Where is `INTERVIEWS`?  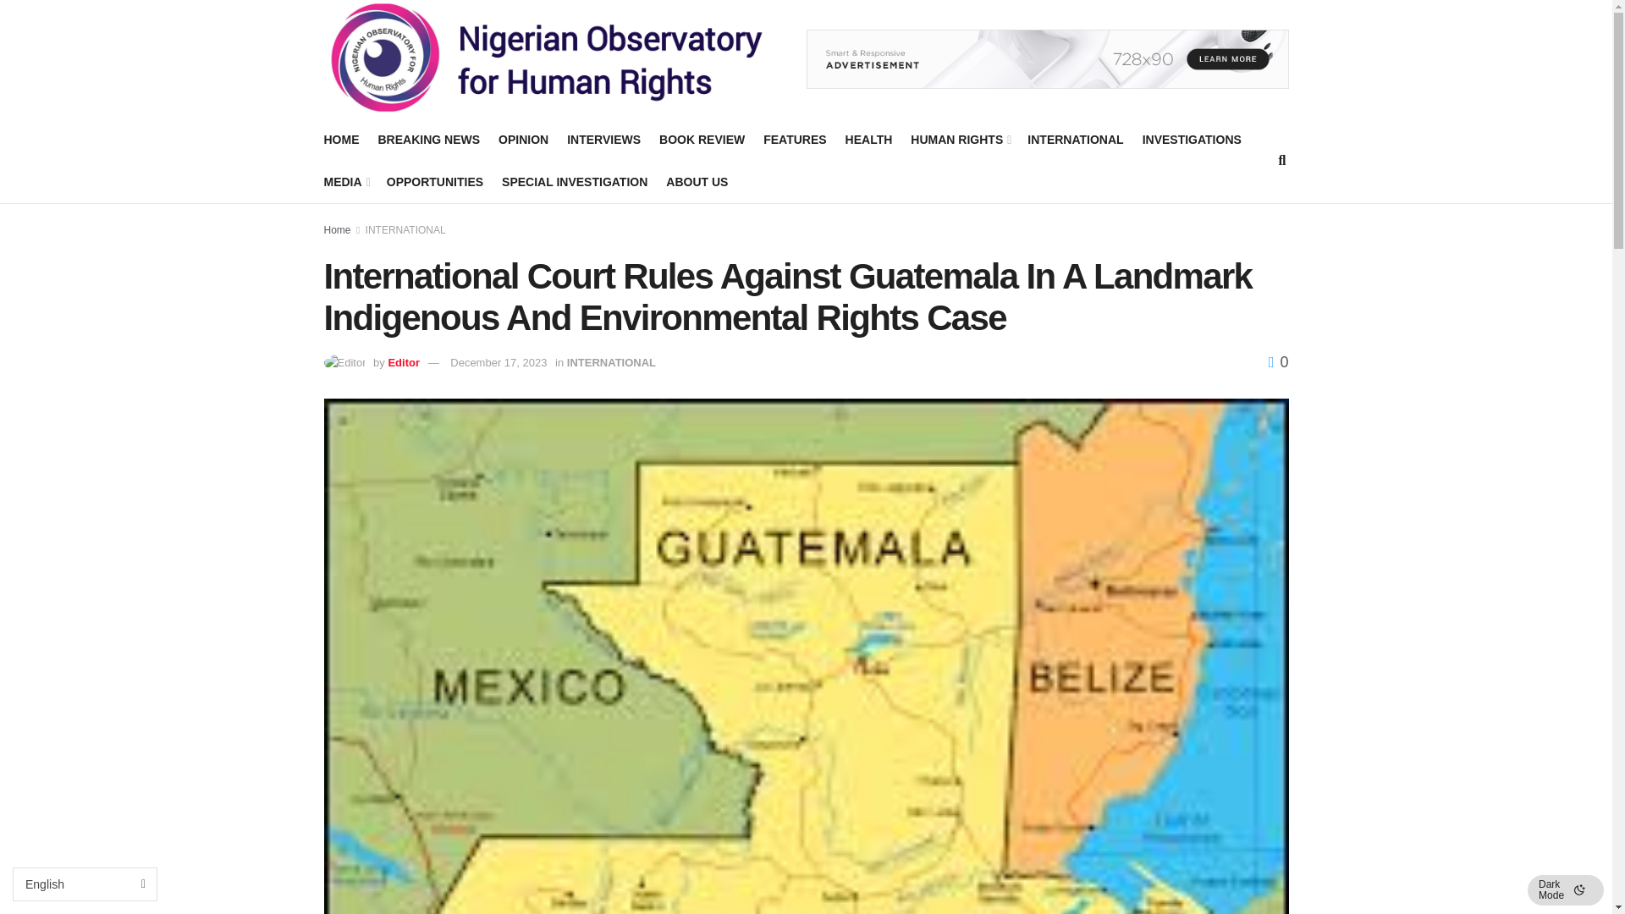 INTERVIEWS is located at coordinates (603, 140).